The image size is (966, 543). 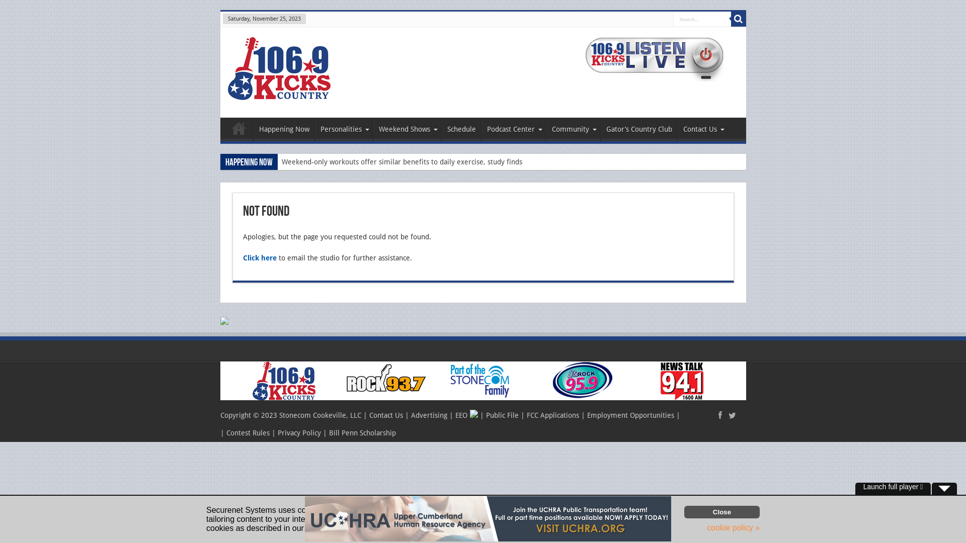 I want to click on Podcast Center, so click(x=513, y=130).